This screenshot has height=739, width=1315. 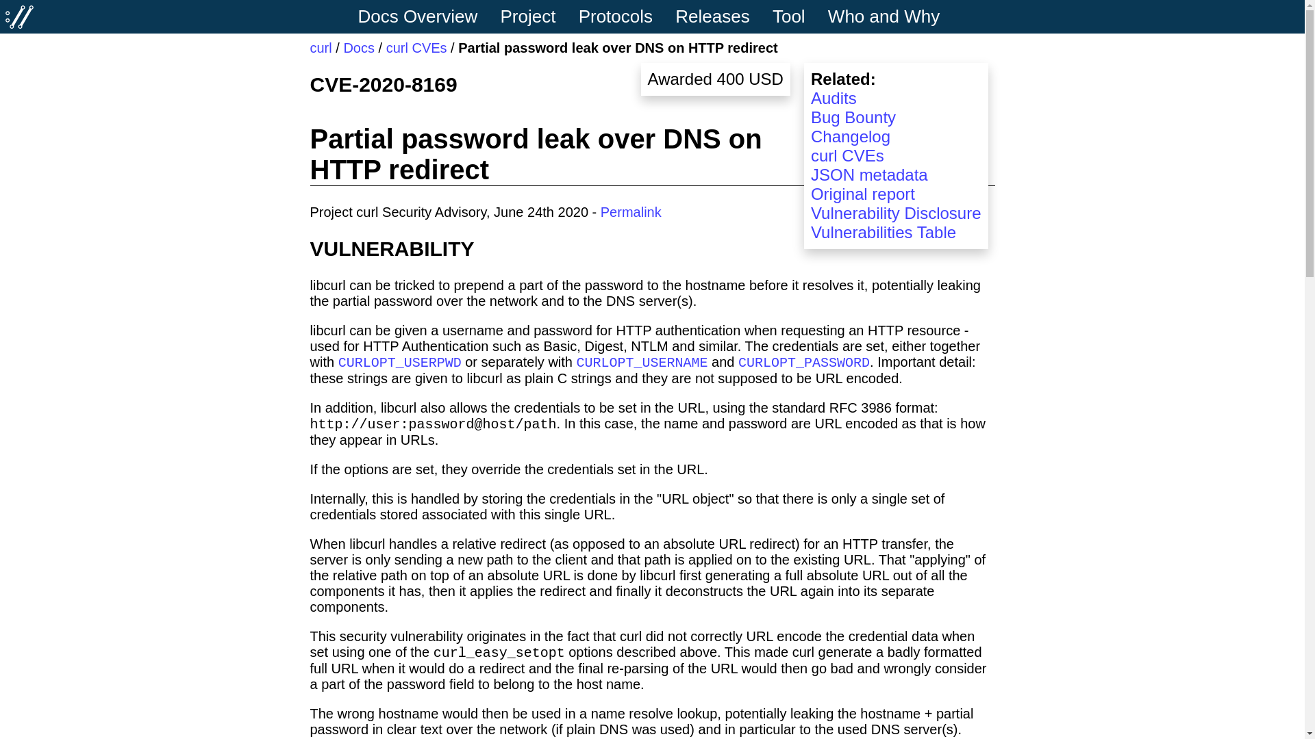 What do you see at coordinates (426, 16) in the screenshot?
I see `Docs Overview` at bounding box center [426, 16].